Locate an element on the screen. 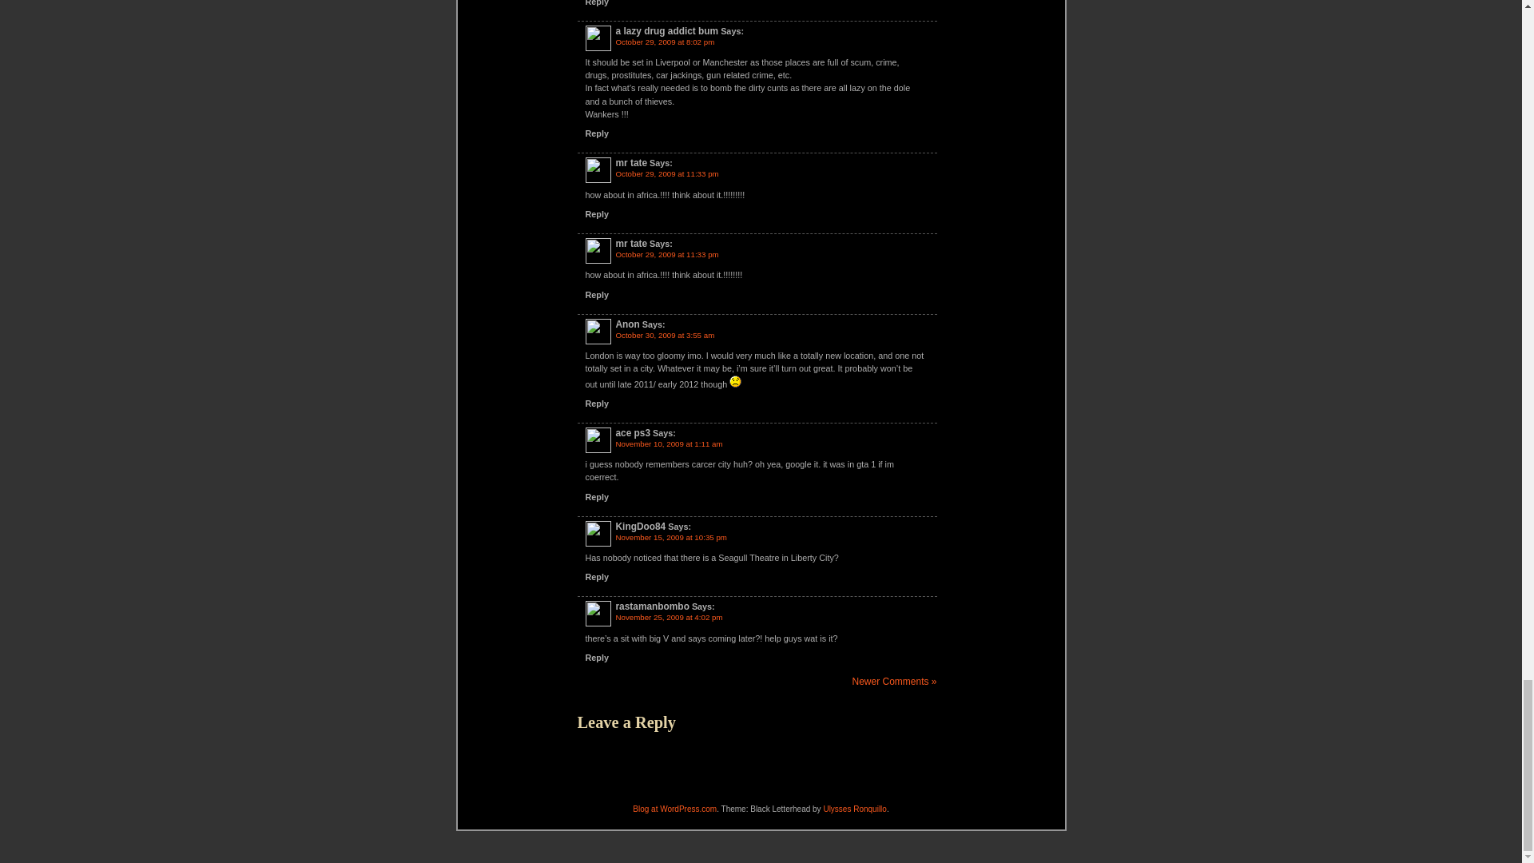 This screenshot has width=1534, height=863. October 29, 2009 at 11:33 pm is located at coordinates (666, 173).